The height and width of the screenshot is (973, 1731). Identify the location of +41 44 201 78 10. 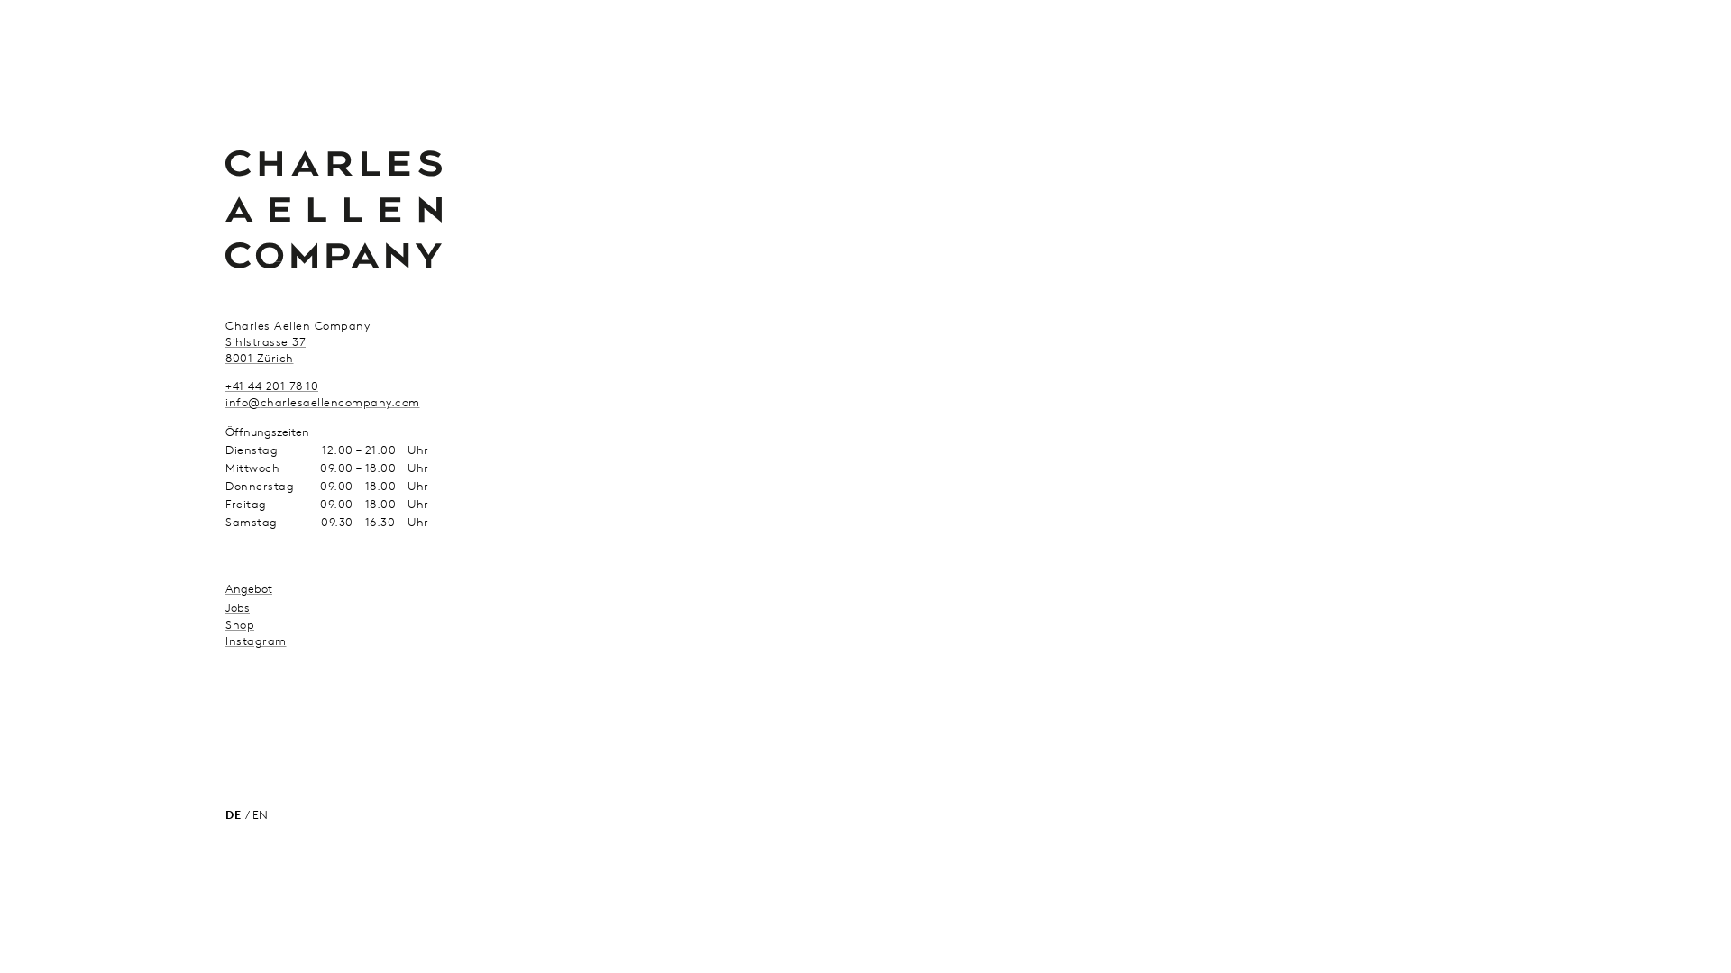
(272, 386).